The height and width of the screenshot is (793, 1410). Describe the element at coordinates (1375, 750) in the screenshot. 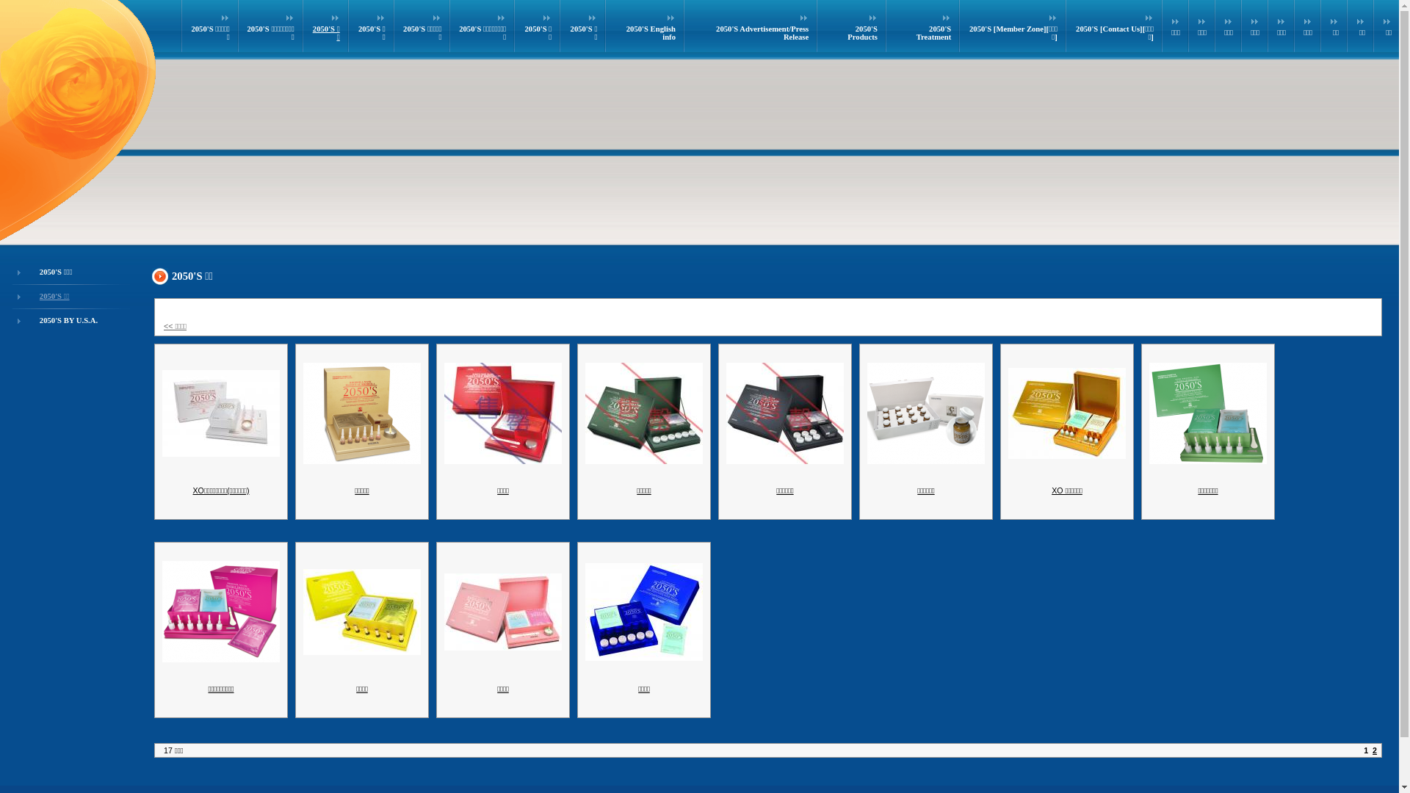

I see `2` at that location.